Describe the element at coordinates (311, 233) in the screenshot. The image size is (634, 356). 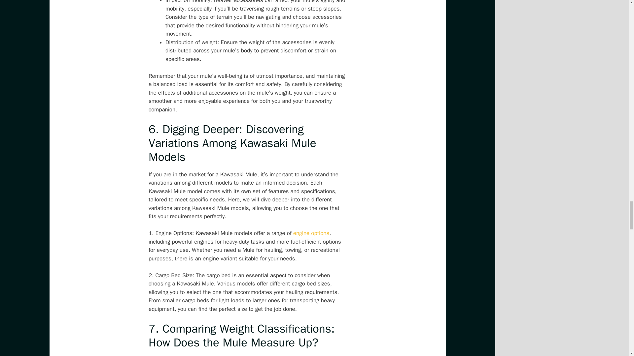
I see `engine options` at that location.